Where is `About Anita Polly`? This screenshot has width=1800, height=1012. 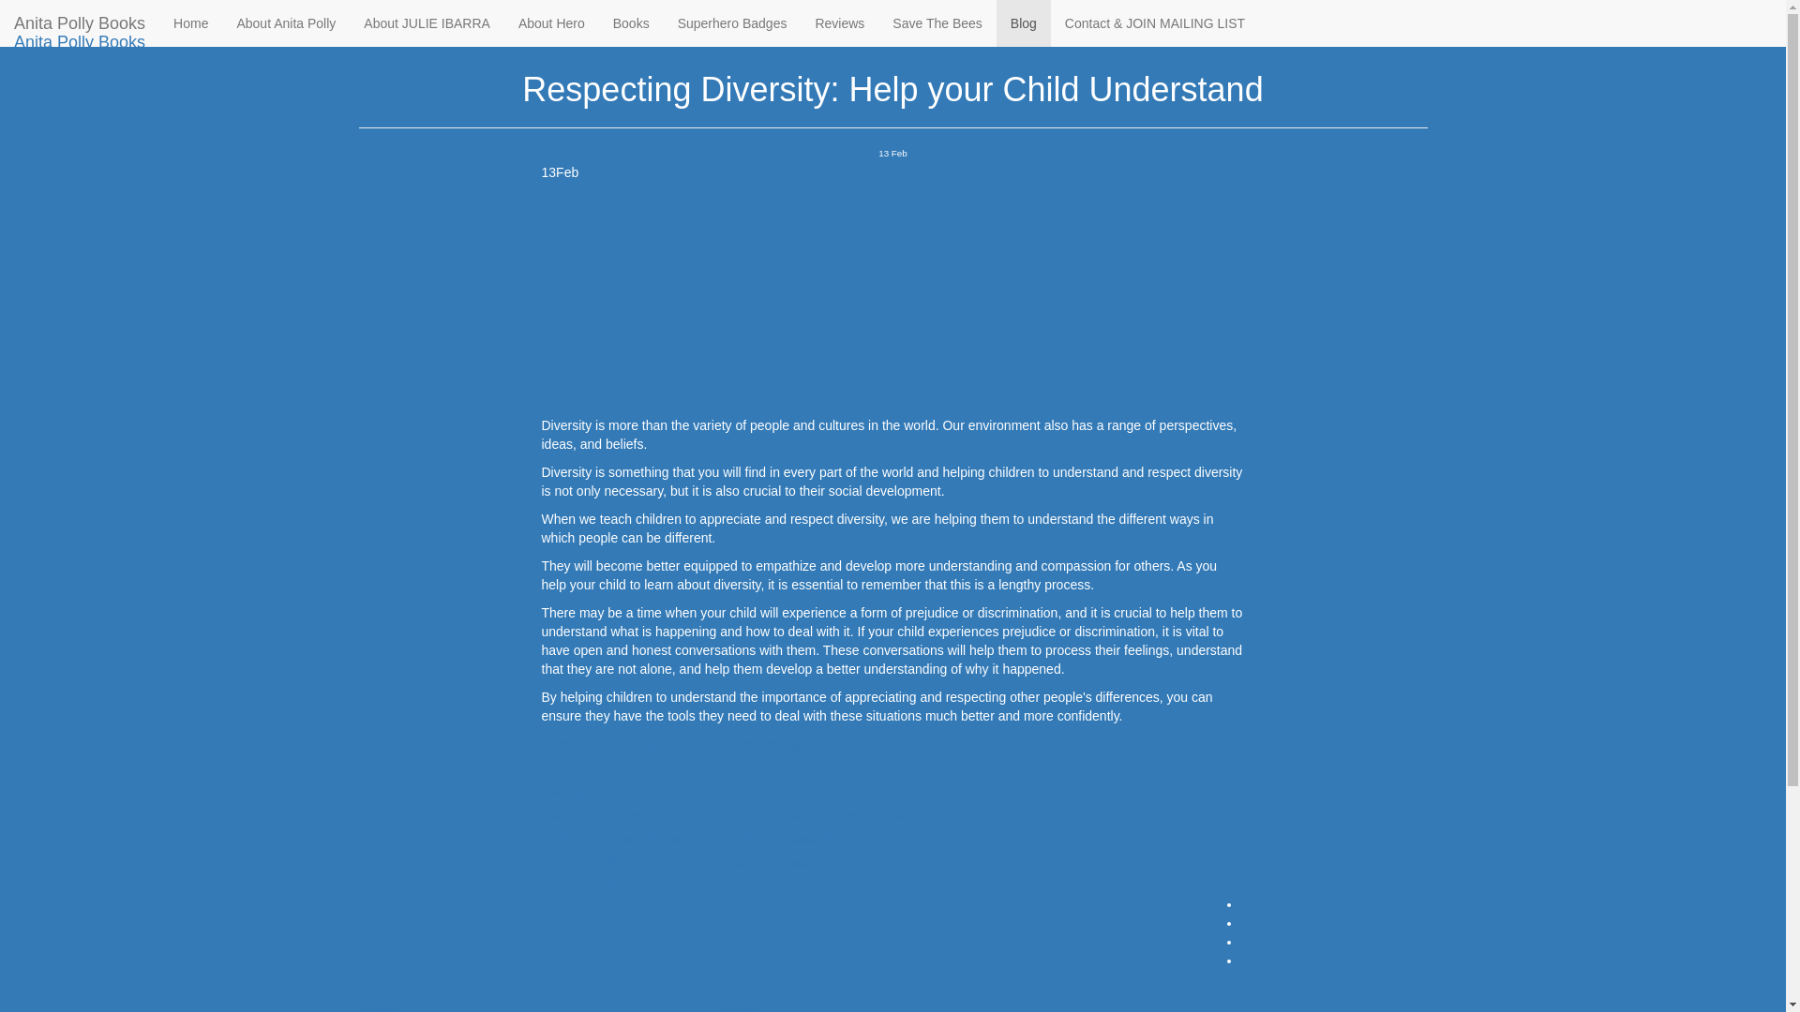 About Anita Polly is located at coordinates (285, 22).